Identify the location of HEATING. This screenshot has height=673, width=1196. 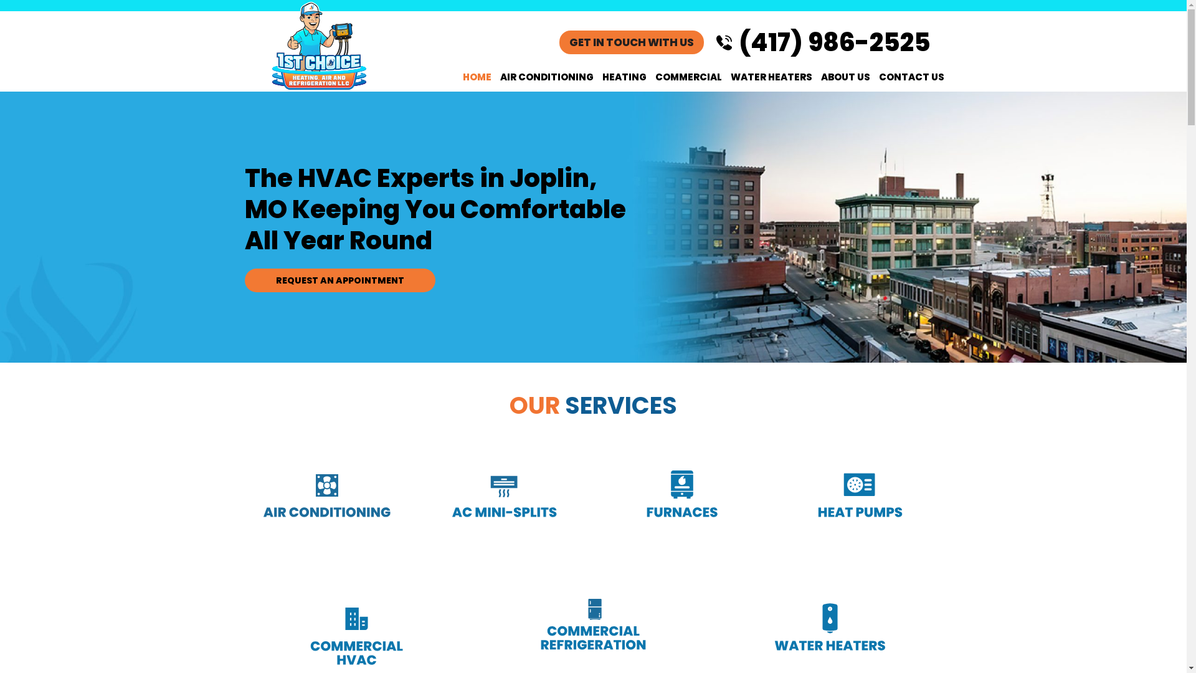
(624, 77).